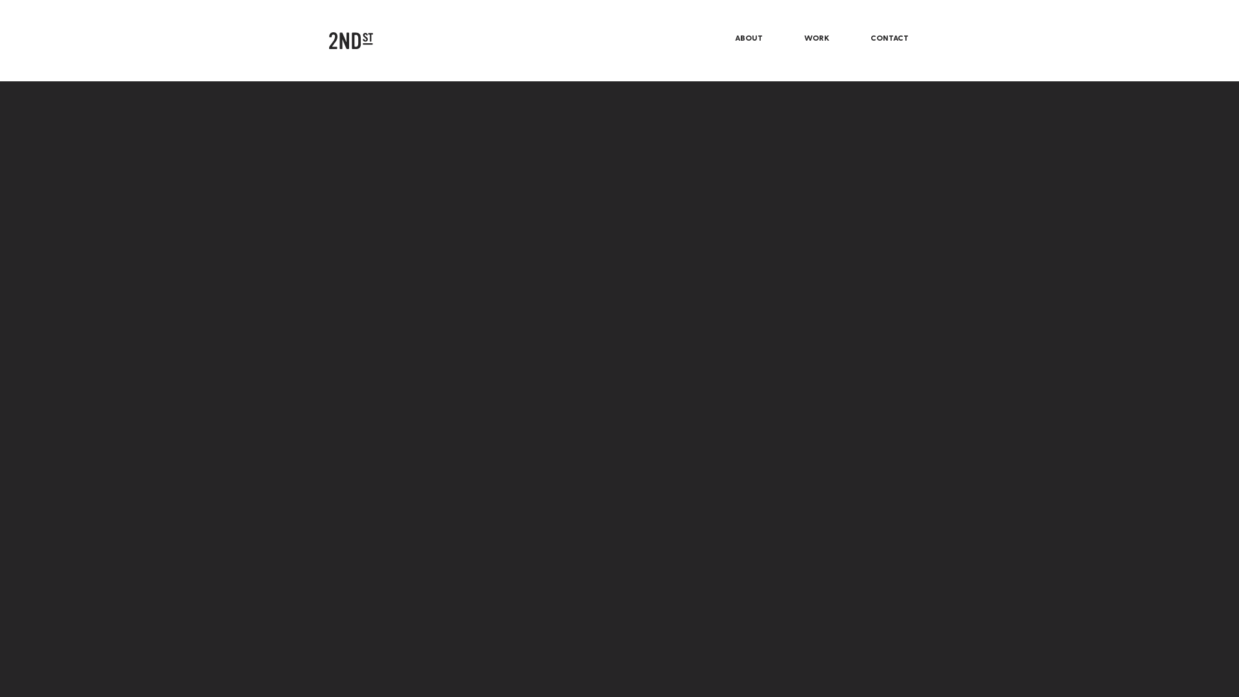 The width and height of the screenshot is (1239, 697). What do you see at coordinates (817, 37) in the screenshot?
I see `WORK` at bounding box center [817, 37].